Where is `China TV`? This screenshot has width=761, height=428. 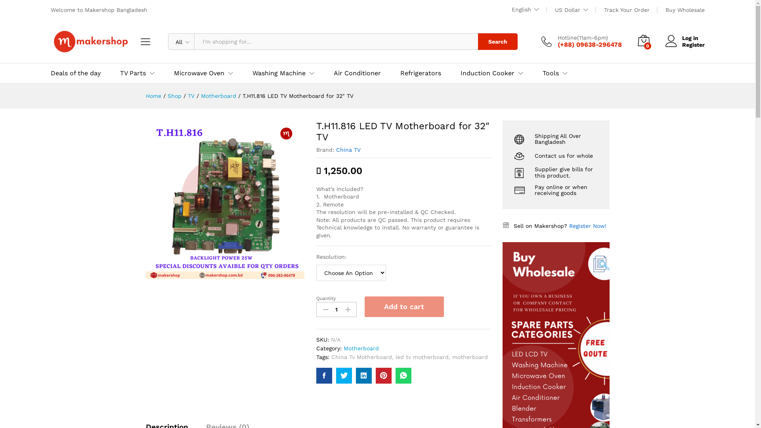 China TV is located at coordinates (348, 150).